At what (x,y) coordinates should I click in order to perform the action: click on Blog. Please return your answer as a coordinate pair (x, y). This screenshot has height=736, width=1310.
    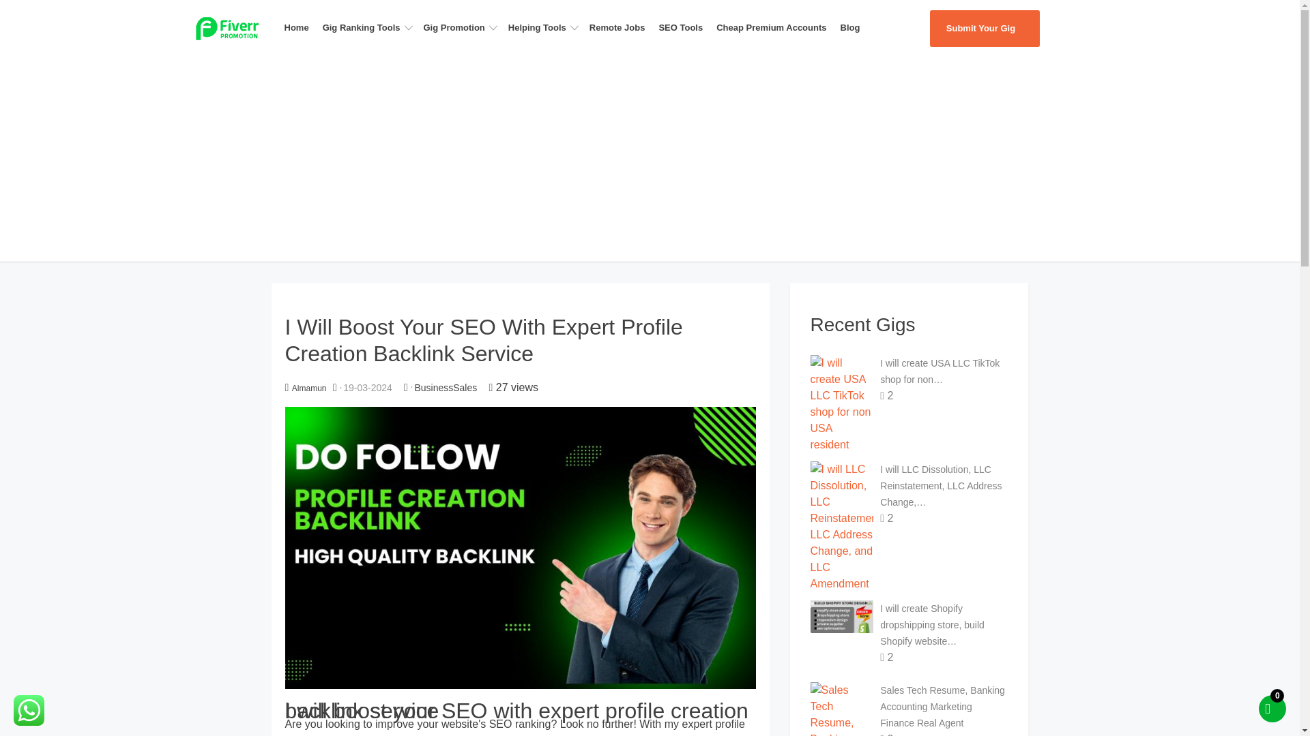
    Looking at the image, I should click on (854, 27).